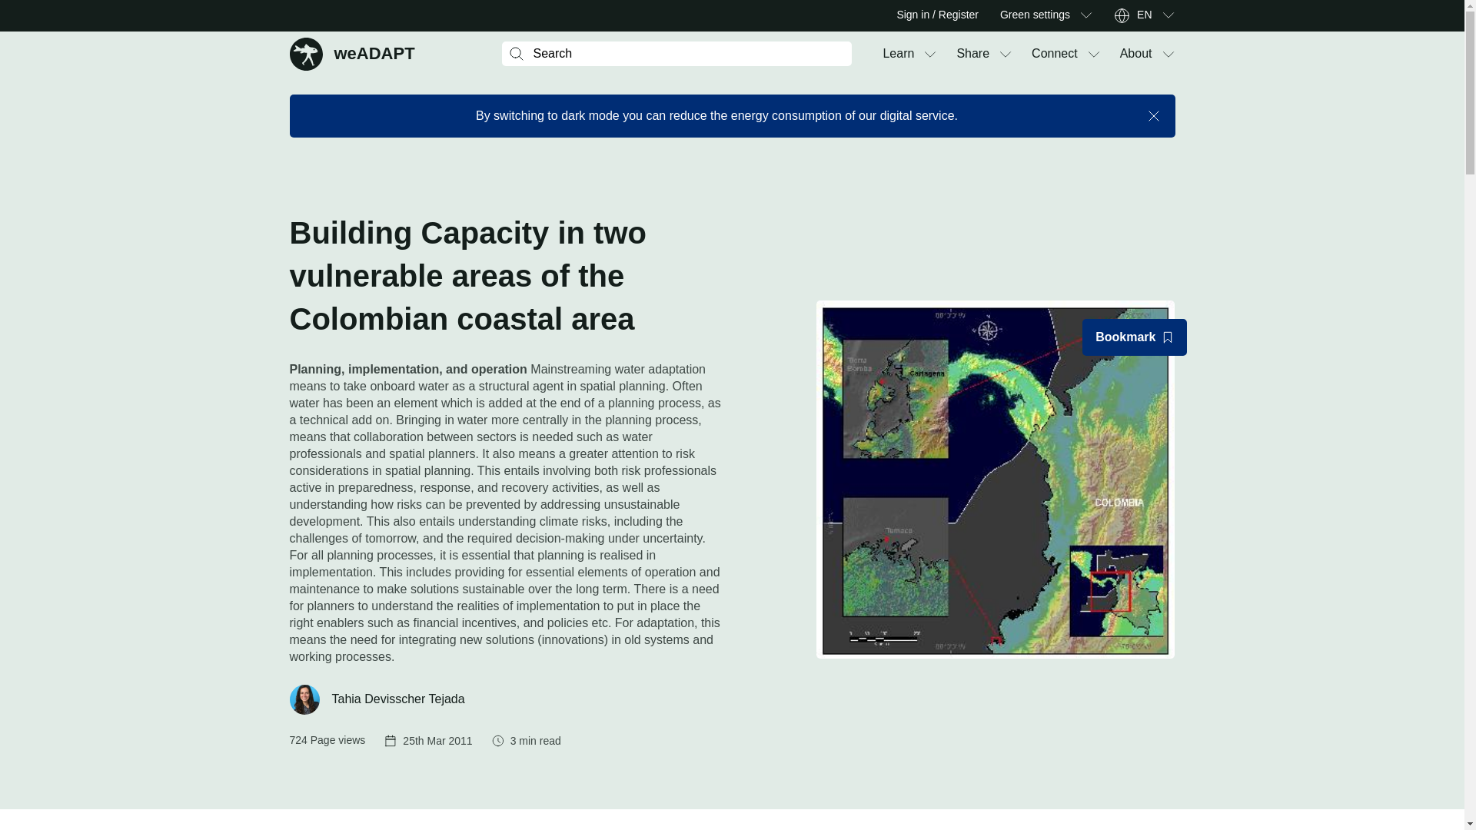 The height and width of the screenshot is (830, 1476). I want to click on About, so click(1136, 54).